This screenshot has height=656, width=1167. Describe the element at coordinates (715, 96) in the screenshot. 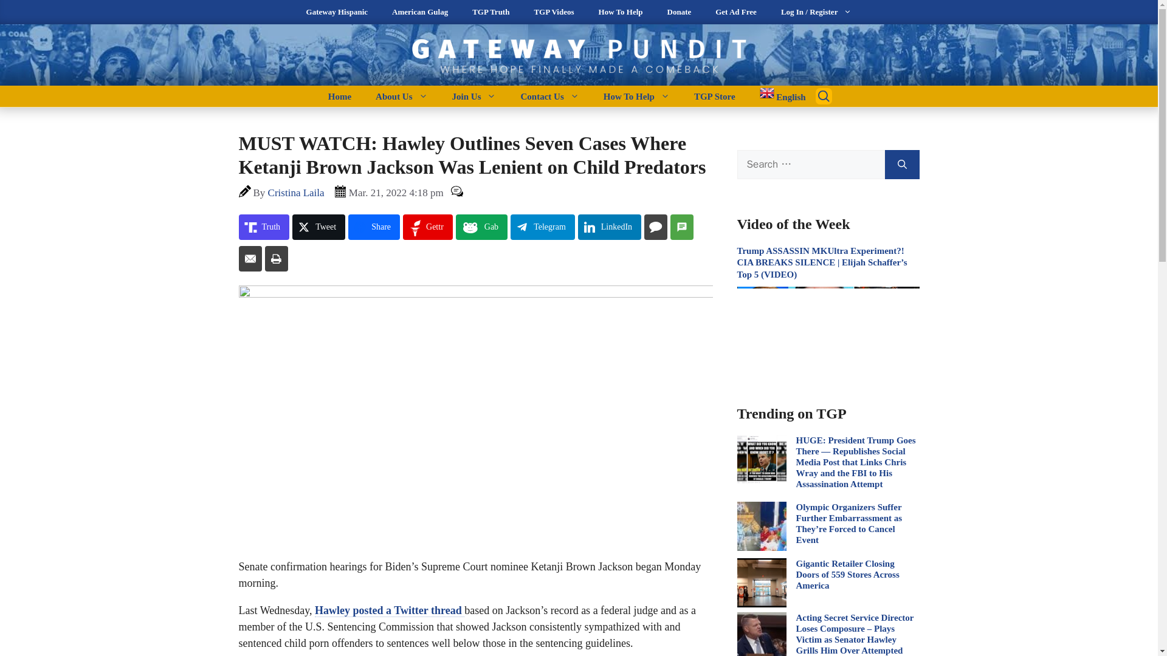

I see `TGP Store` at that location.